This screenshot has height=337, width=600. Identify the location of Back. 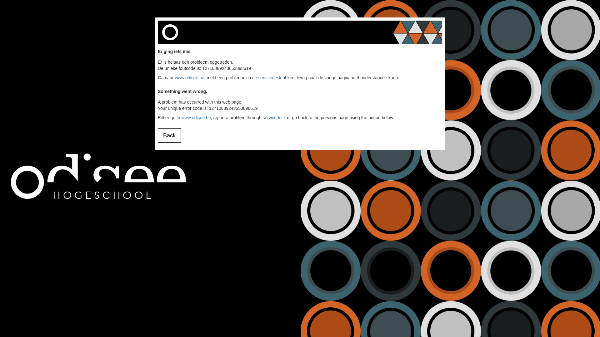
(169, 135).